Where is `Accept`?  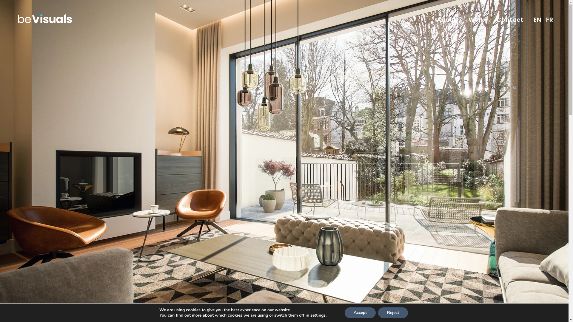
Accept is located at coordinates (360, 313).